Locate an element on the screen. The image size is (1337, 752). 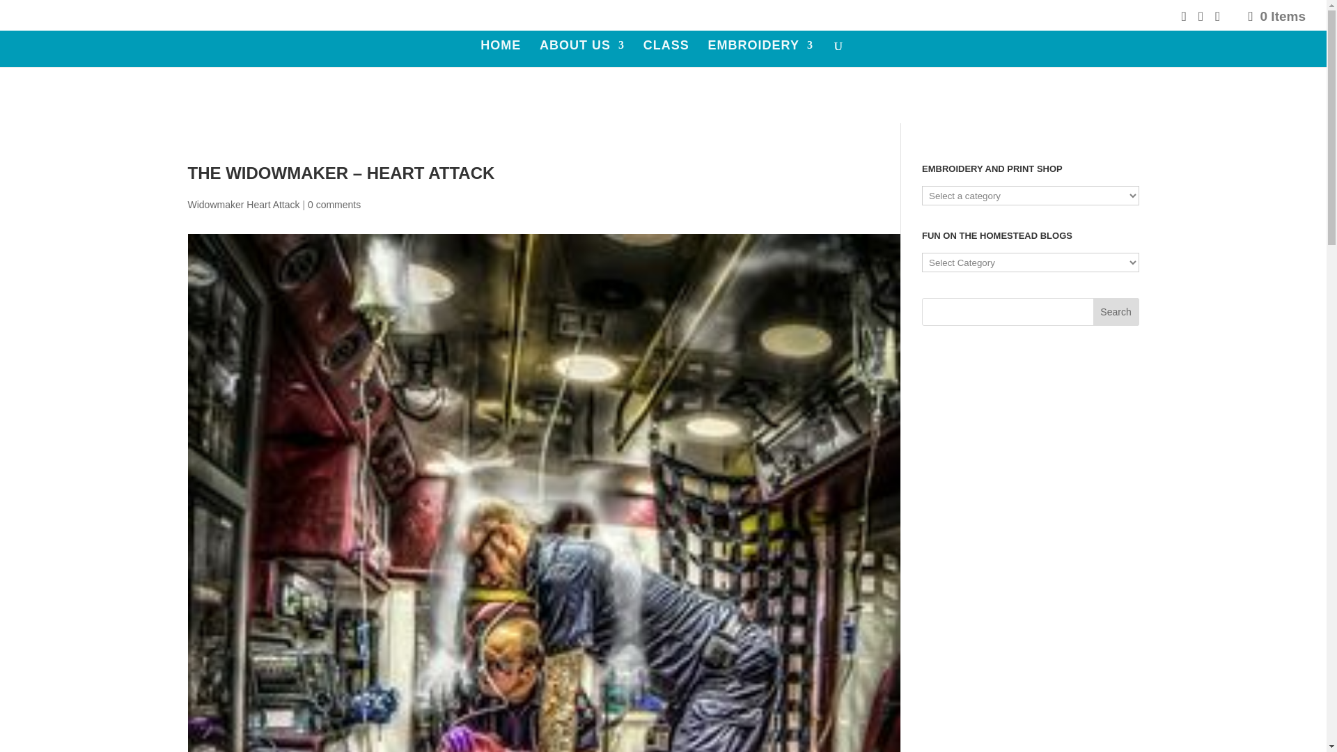
Search is located at coordinates (1116, 311).